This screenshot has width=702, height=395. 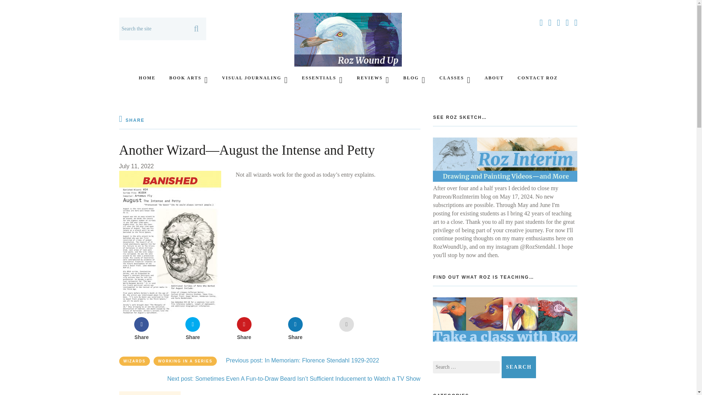 What do you see at coordinates (373, 78) in the screenshot?
I see `REVIEWS` at bounding box center [373, 78].